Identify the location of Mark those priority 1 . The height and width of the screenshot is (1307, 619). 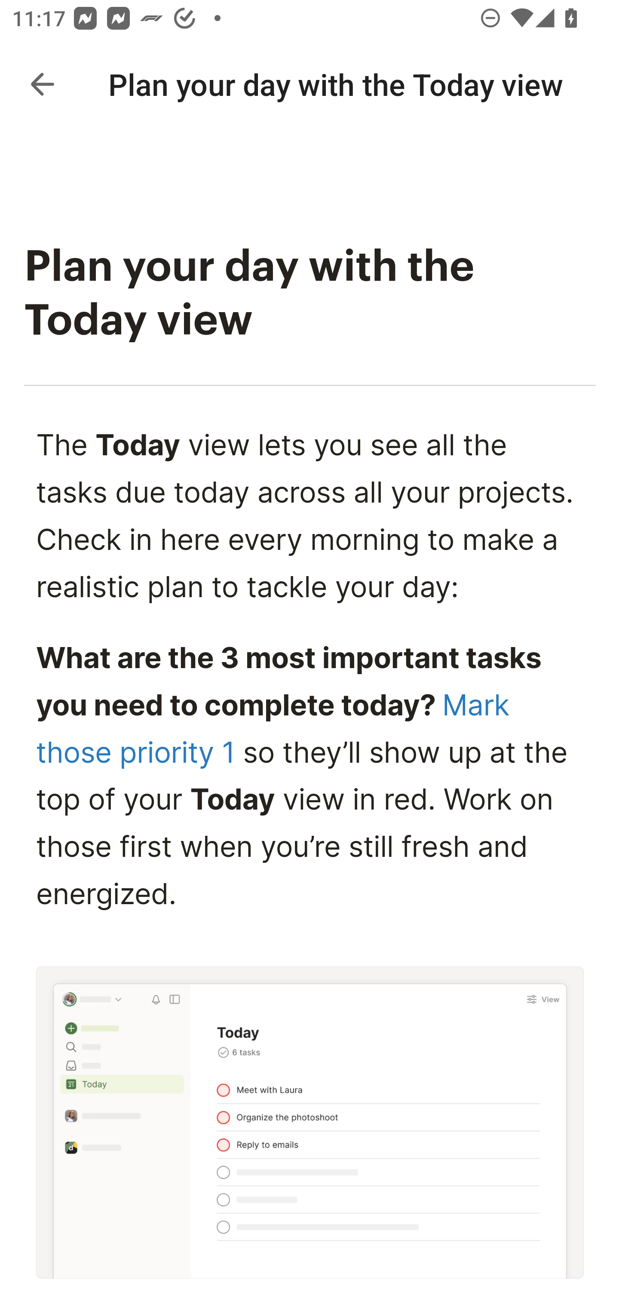
(273, 728).